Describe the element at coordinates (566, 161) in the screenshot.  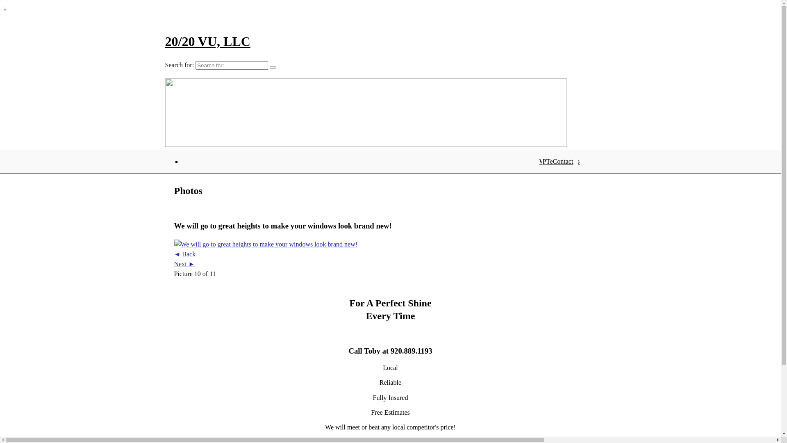
I see `General` at that location.